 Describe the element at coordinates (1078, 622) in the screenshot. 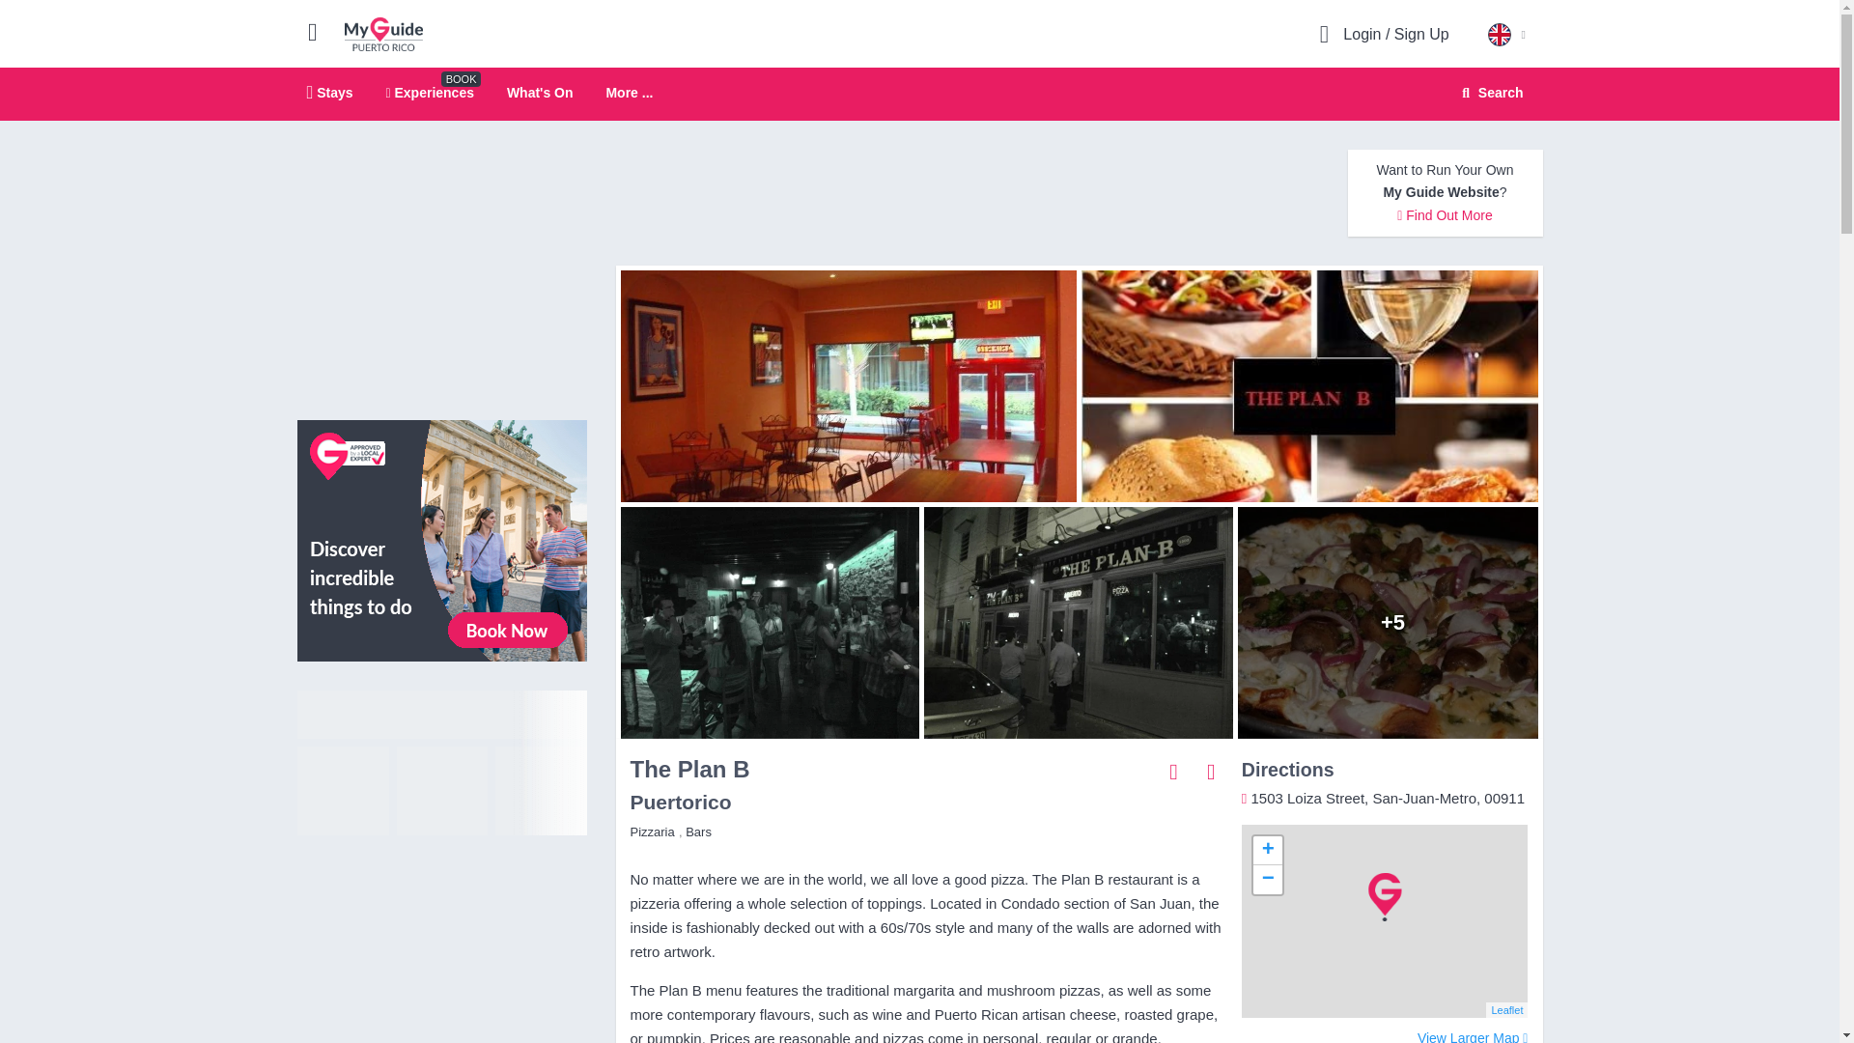

I see `More ...` at that location.